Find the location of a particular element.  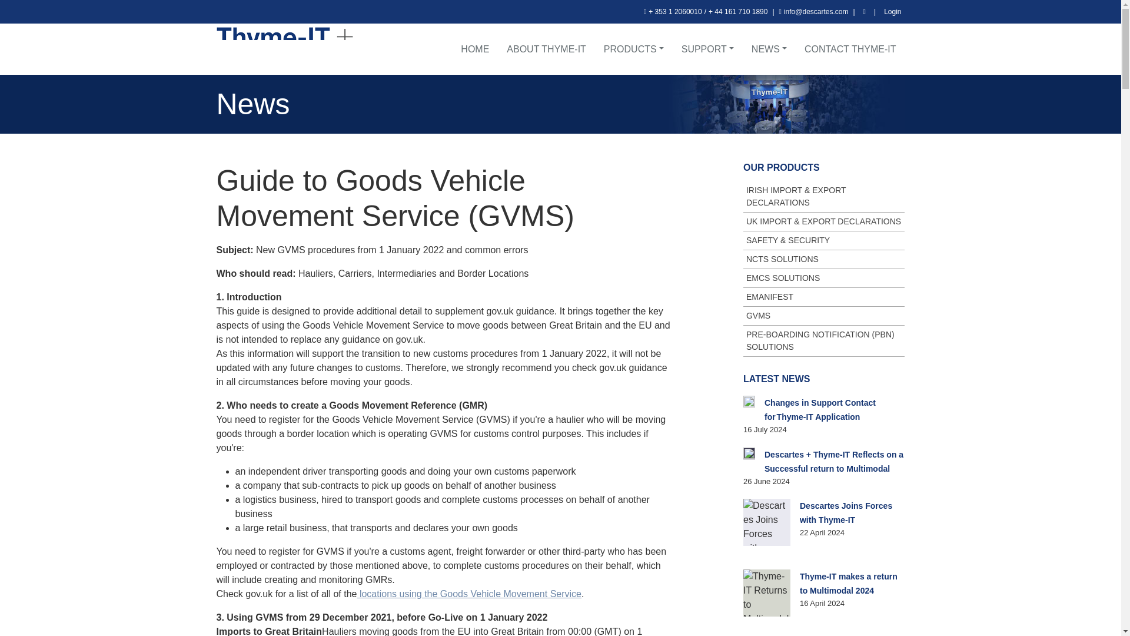

SUPPORT is located at coordinates (707, 49).